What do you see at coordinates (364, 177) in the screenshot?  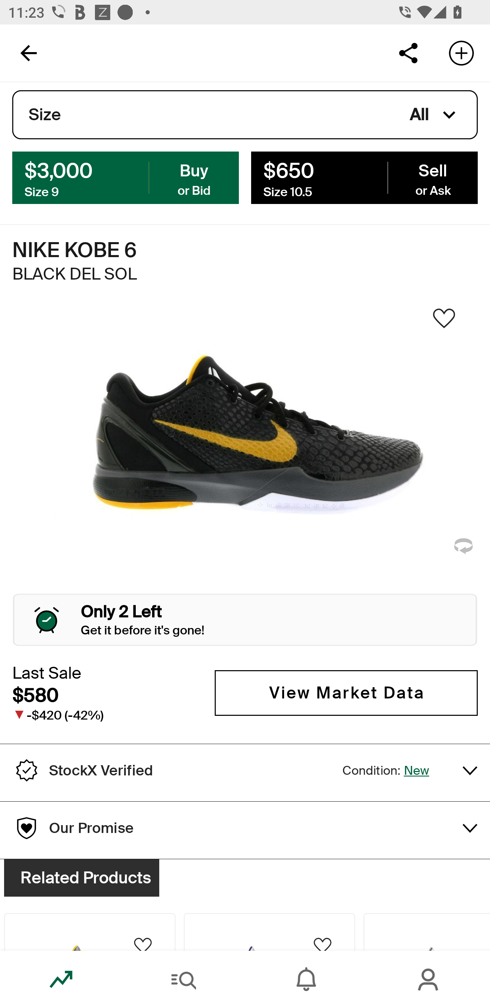 I see `$469 Sell Size 12 or Ask` at bounding box center [364, 177].